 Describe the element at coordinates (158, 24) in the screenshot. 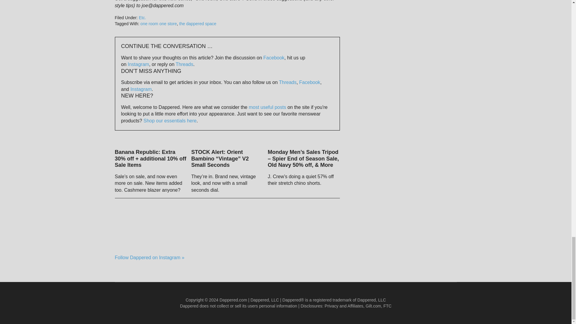

I see `one room one store` at that location.